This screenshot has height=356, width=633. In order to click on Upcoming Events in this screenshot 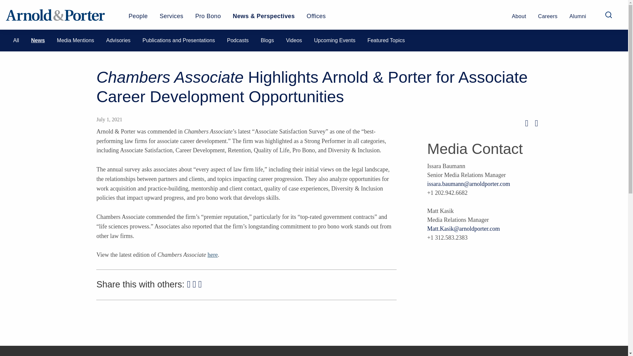, I will do `click(334, 40)`.